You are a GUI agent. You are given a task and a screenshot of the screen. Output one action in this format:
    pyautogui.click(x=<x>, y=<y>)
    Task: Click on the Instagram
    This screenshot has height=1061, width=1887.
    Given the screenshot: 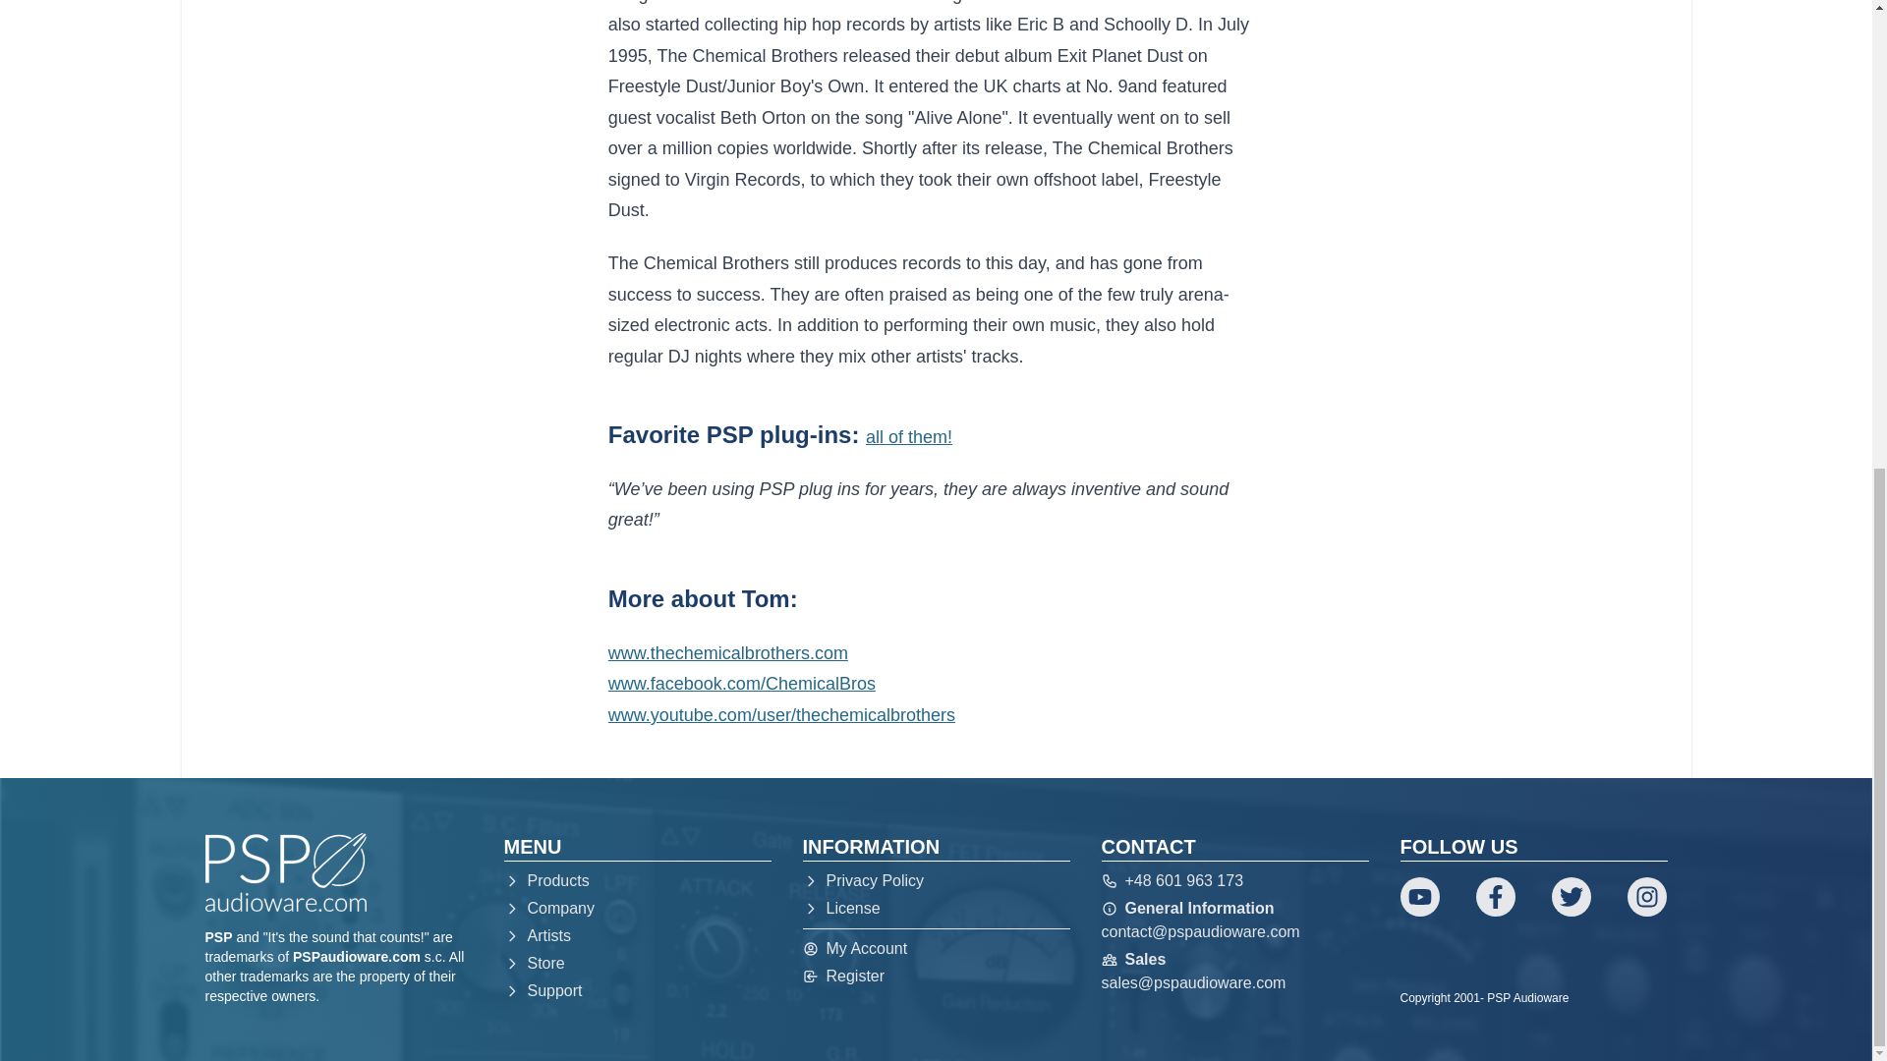 What is the action you would take?
    pyautogui.click(x=1646, y=897)
    